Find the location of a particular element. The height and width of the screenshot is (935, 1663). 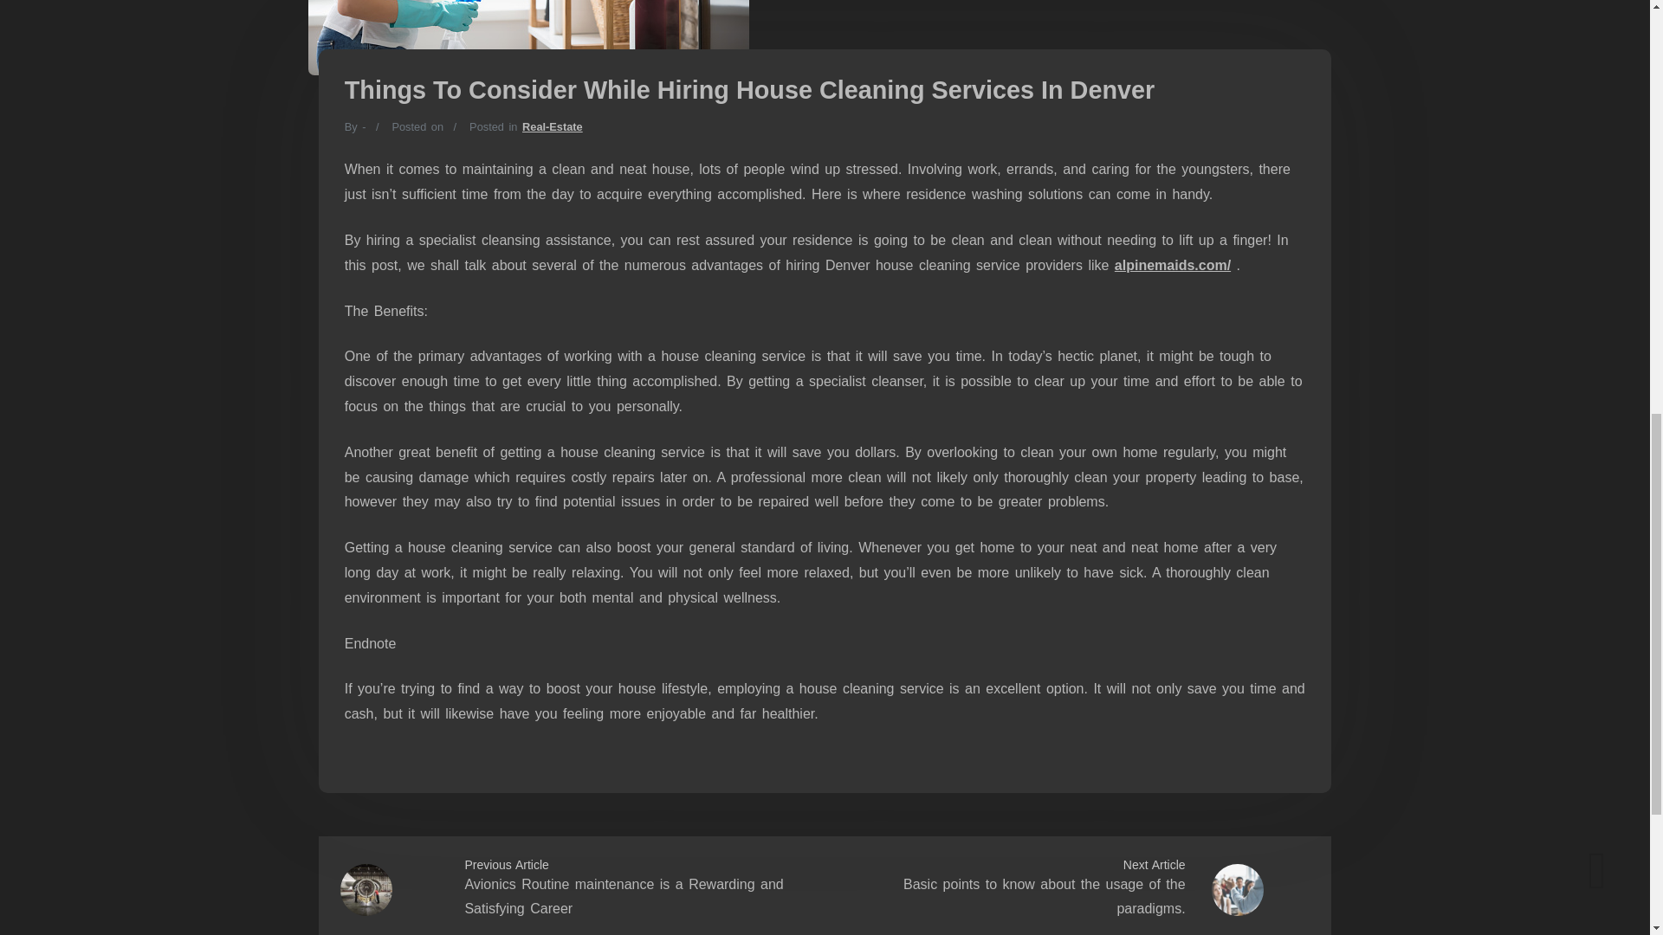

Basic points to know about the usage of the paradigms. is located at coordinates (1044, 897).